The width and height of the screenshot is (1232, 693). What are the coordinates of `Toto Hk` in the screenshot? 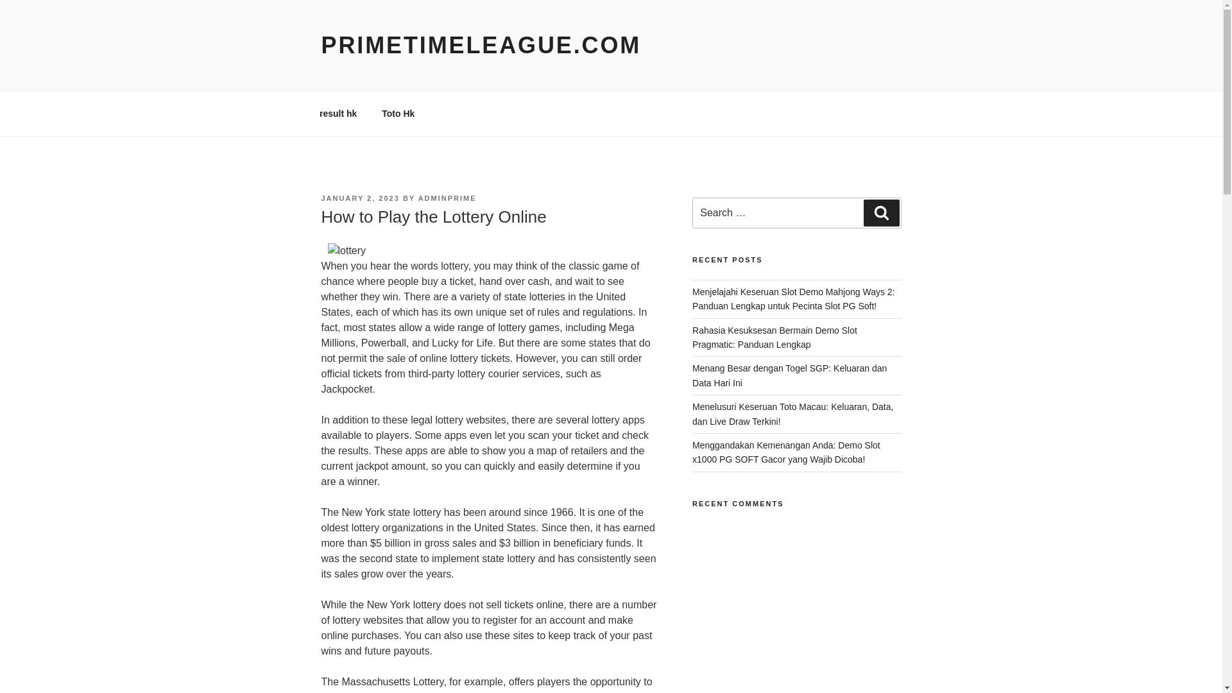 It's located at (398, 113).